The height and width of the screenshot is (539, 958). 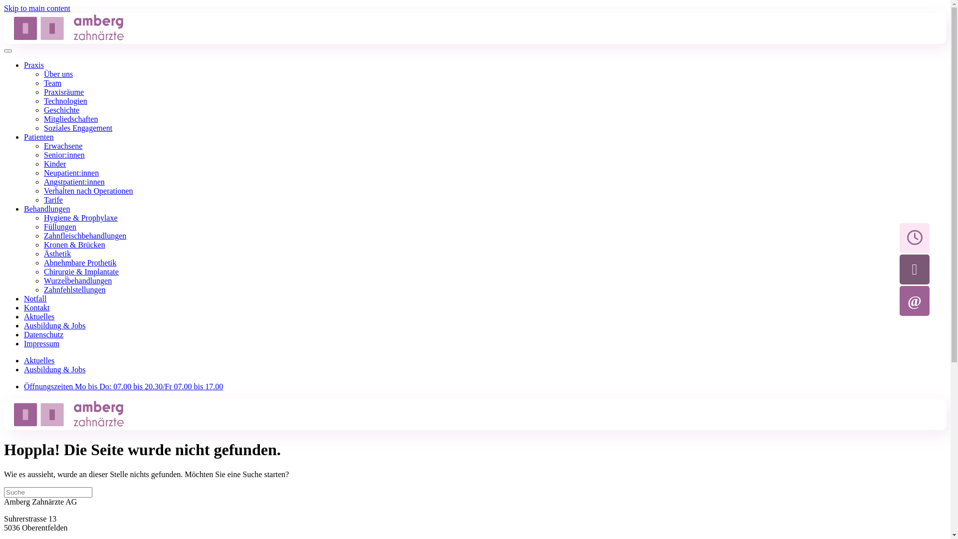 I want to click on Kinder, so click(x=55, y=164).